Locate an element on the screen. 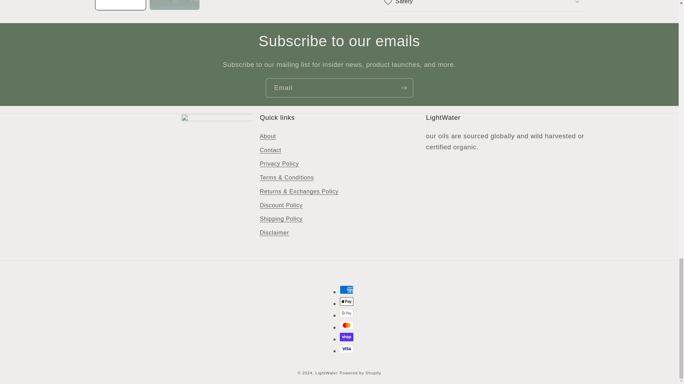  Google Pay is located at coordinates (347, 313).